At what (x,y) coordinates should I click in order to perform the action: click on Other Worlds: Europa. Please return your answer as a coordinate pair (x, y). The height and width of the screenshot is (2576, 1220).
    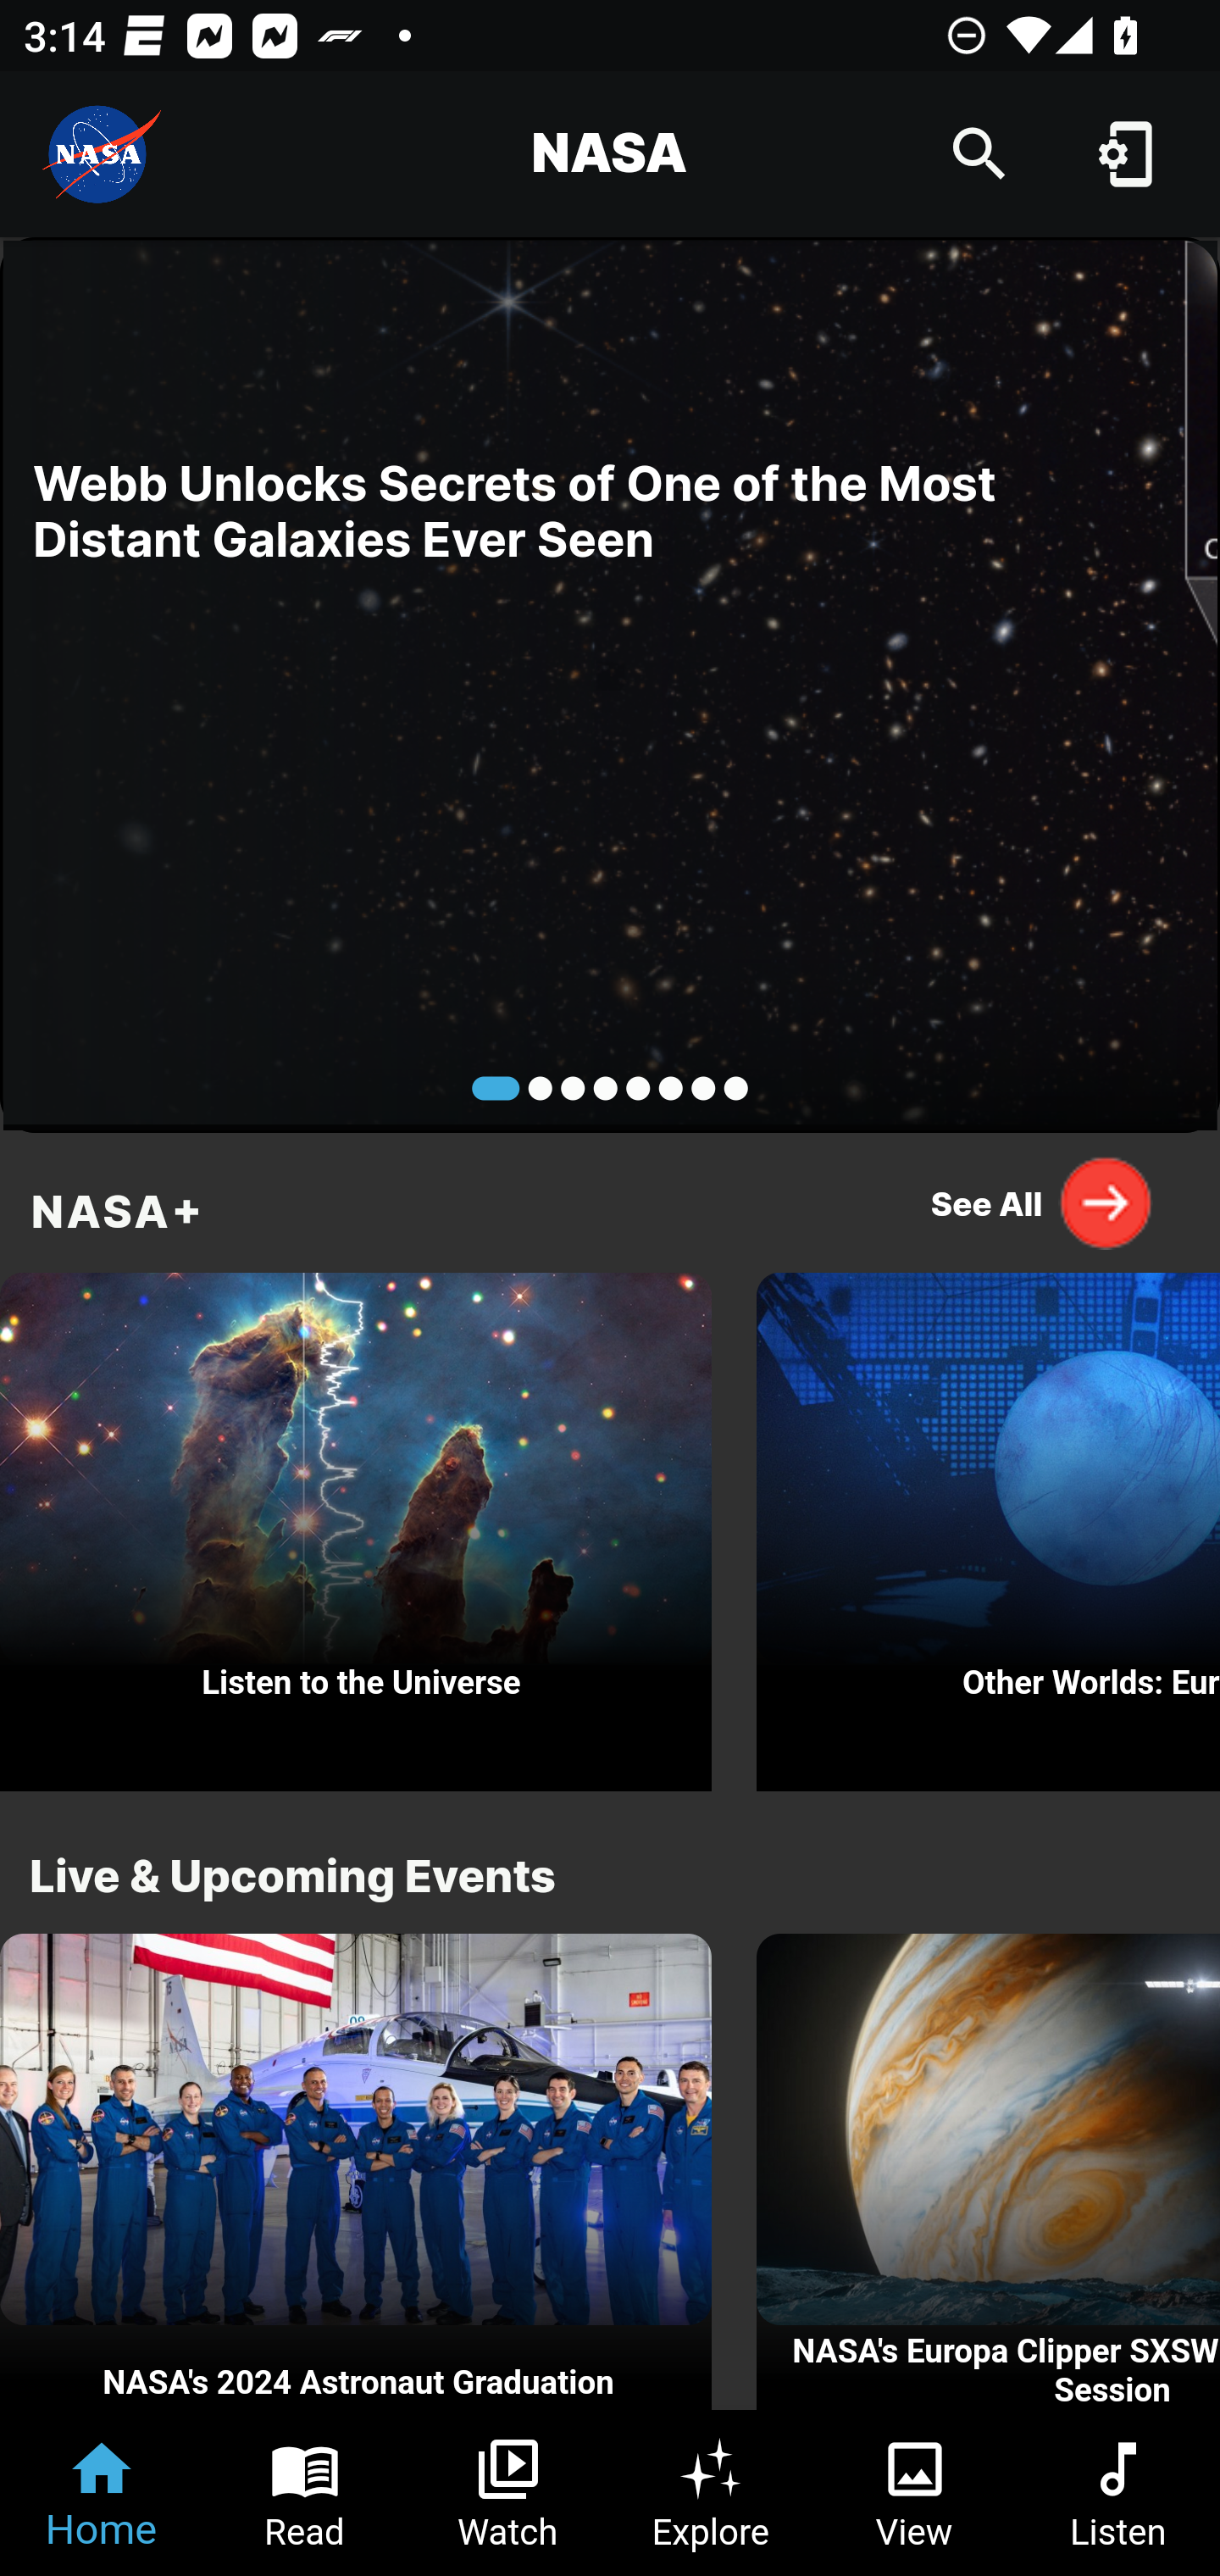
    Looking at the image, I should click on (988, 1524).